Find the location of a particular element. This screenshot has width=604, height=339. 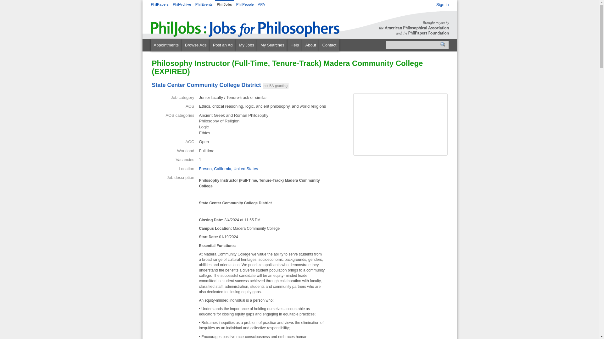

PhilPeople is located at coordinates (245, 4).